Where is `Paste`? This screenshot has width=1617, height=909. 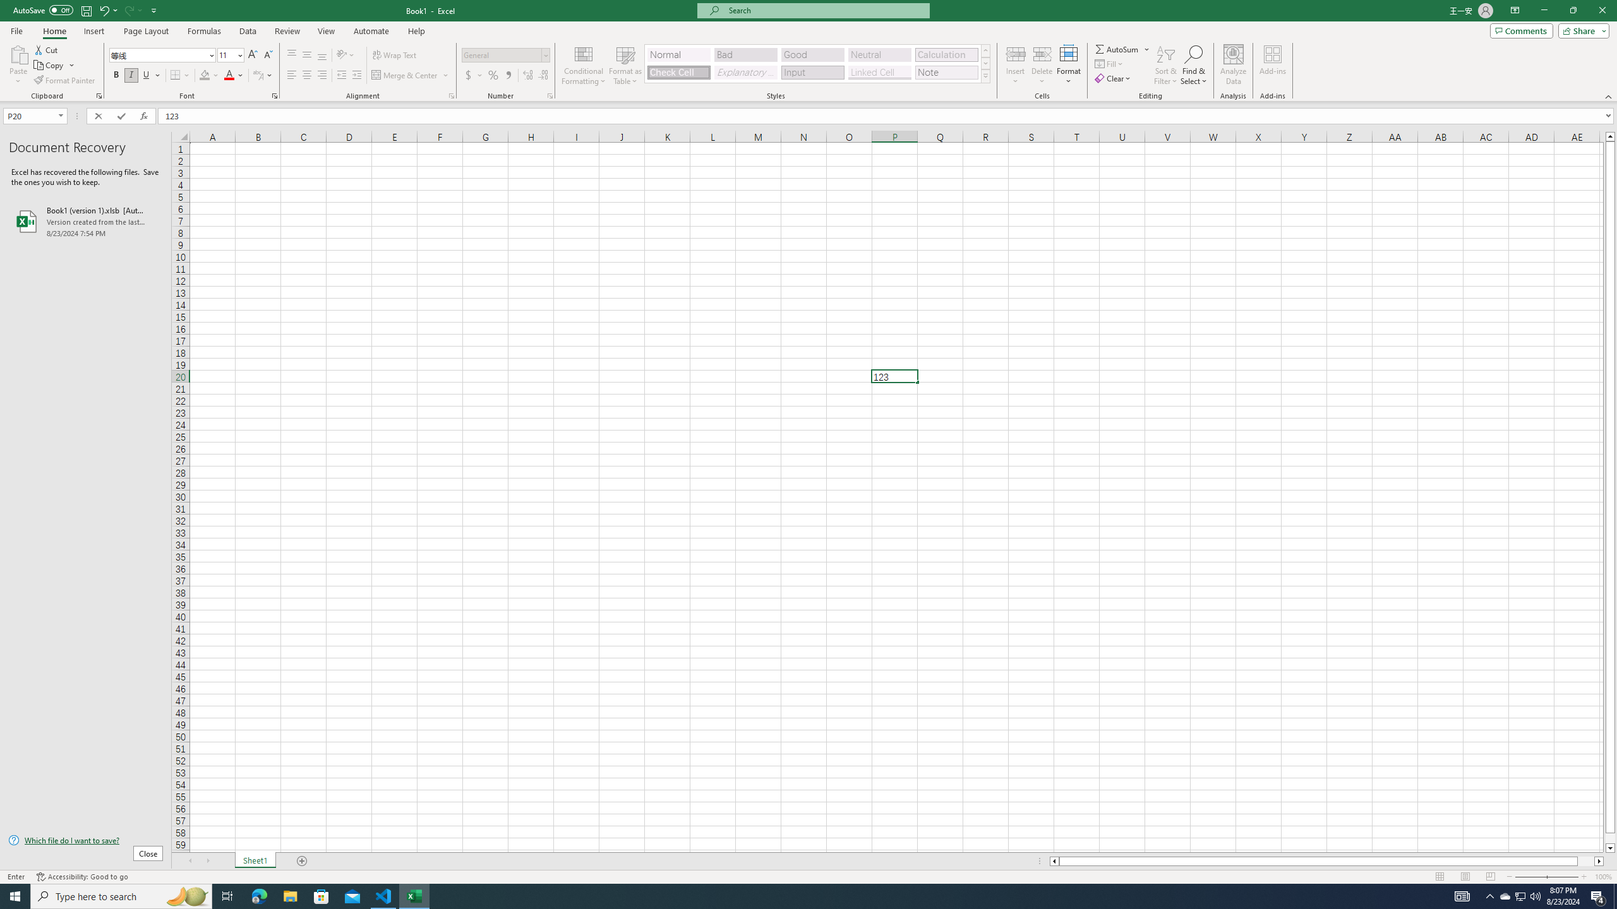
Paste is located at coordinates (18, 65).